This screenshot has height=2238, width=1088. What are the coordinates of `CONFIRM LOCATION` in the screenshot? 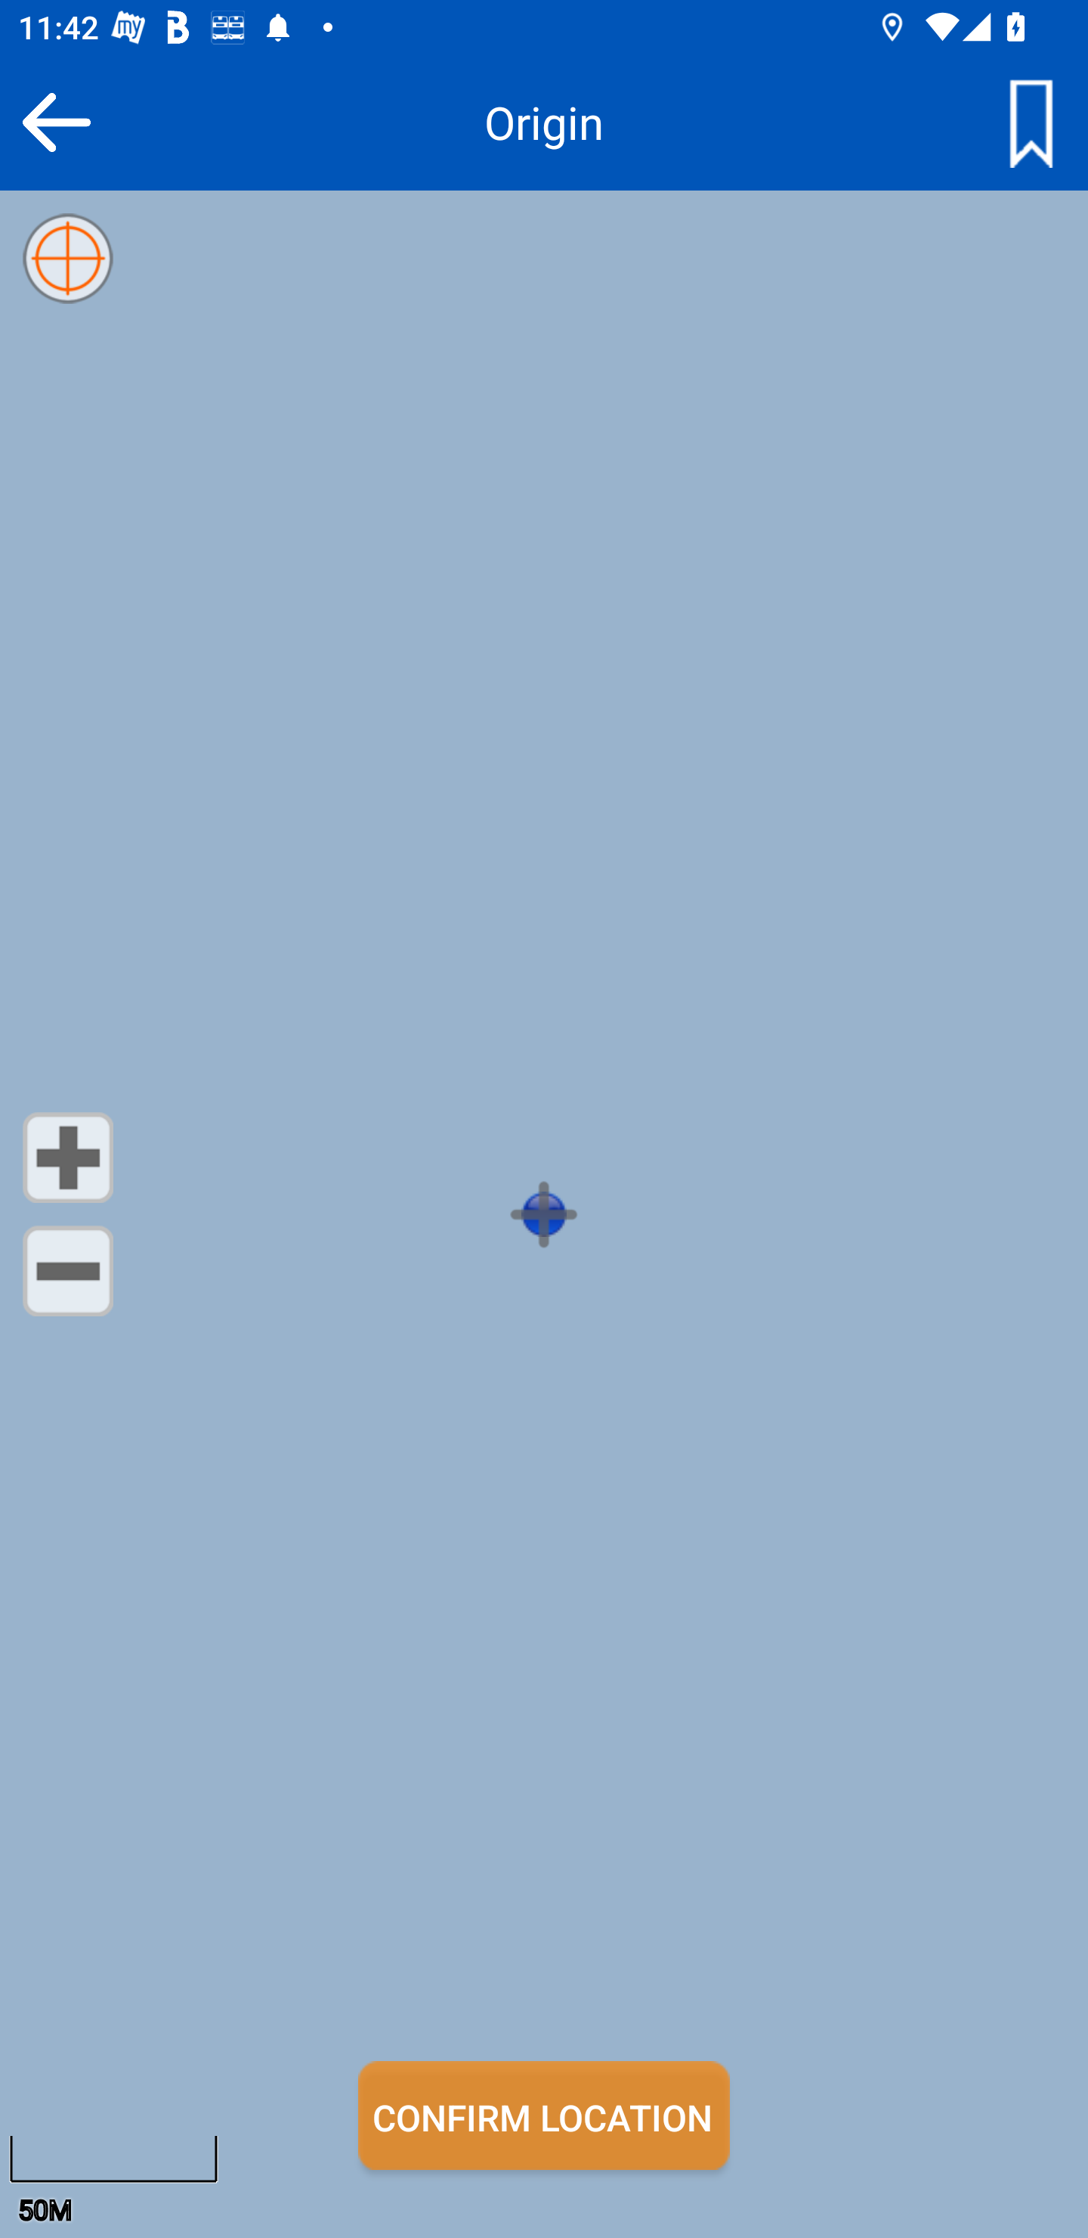 It's located at (544, 2116).